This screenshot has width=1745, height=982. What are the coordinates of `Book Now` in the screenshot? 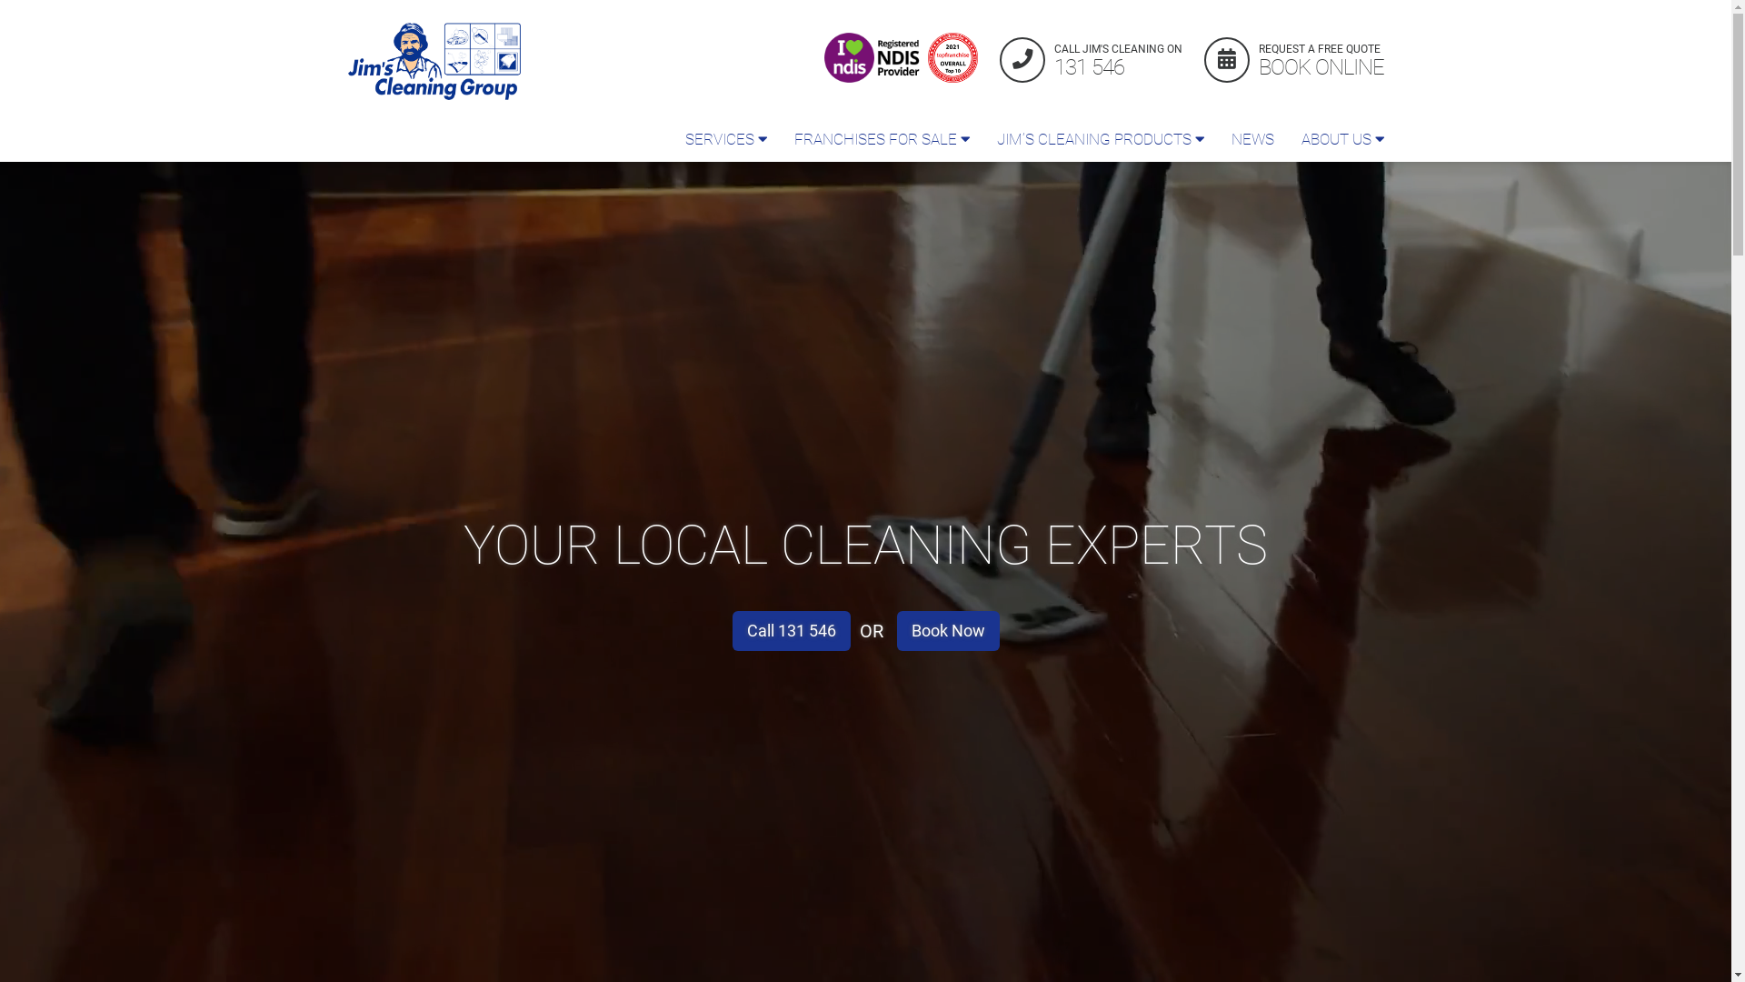 It's located at (947, 631).